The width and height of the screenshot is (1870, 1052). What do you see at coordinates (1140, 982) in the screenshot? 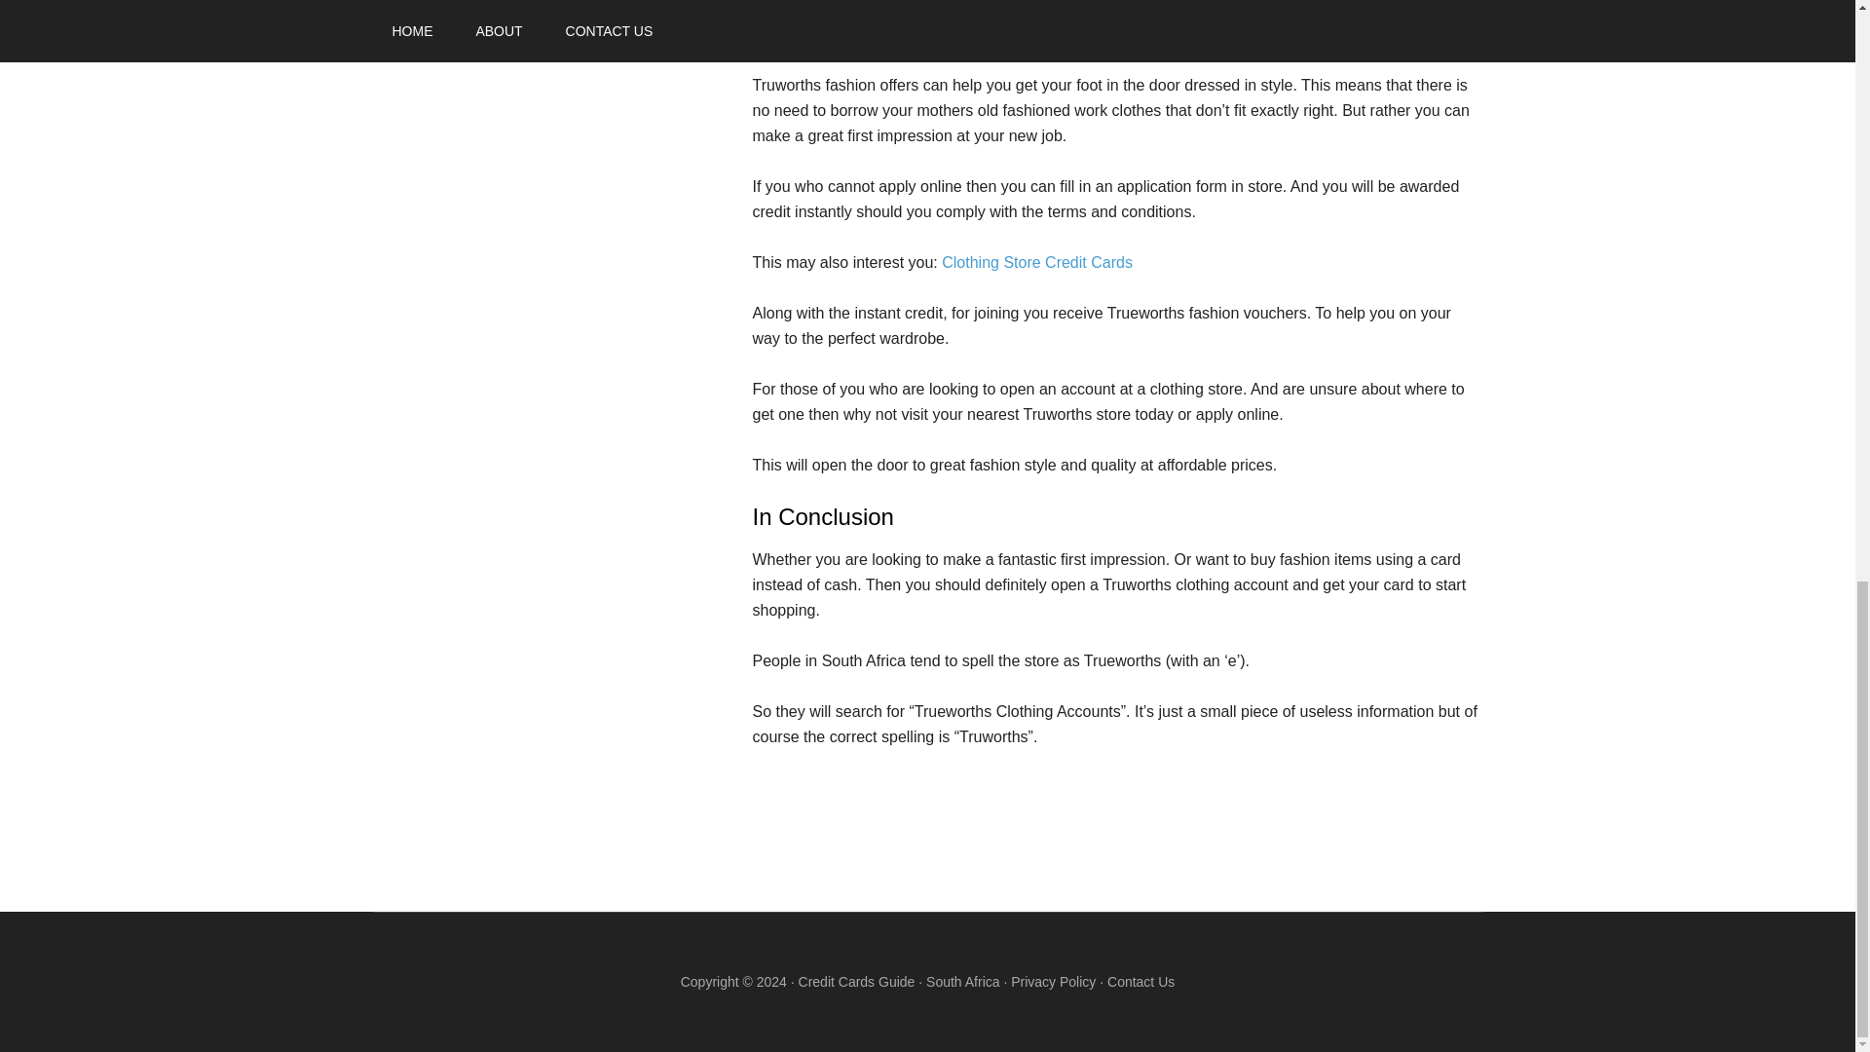
I see `Contact Us` at bounding box center [1140, 982].